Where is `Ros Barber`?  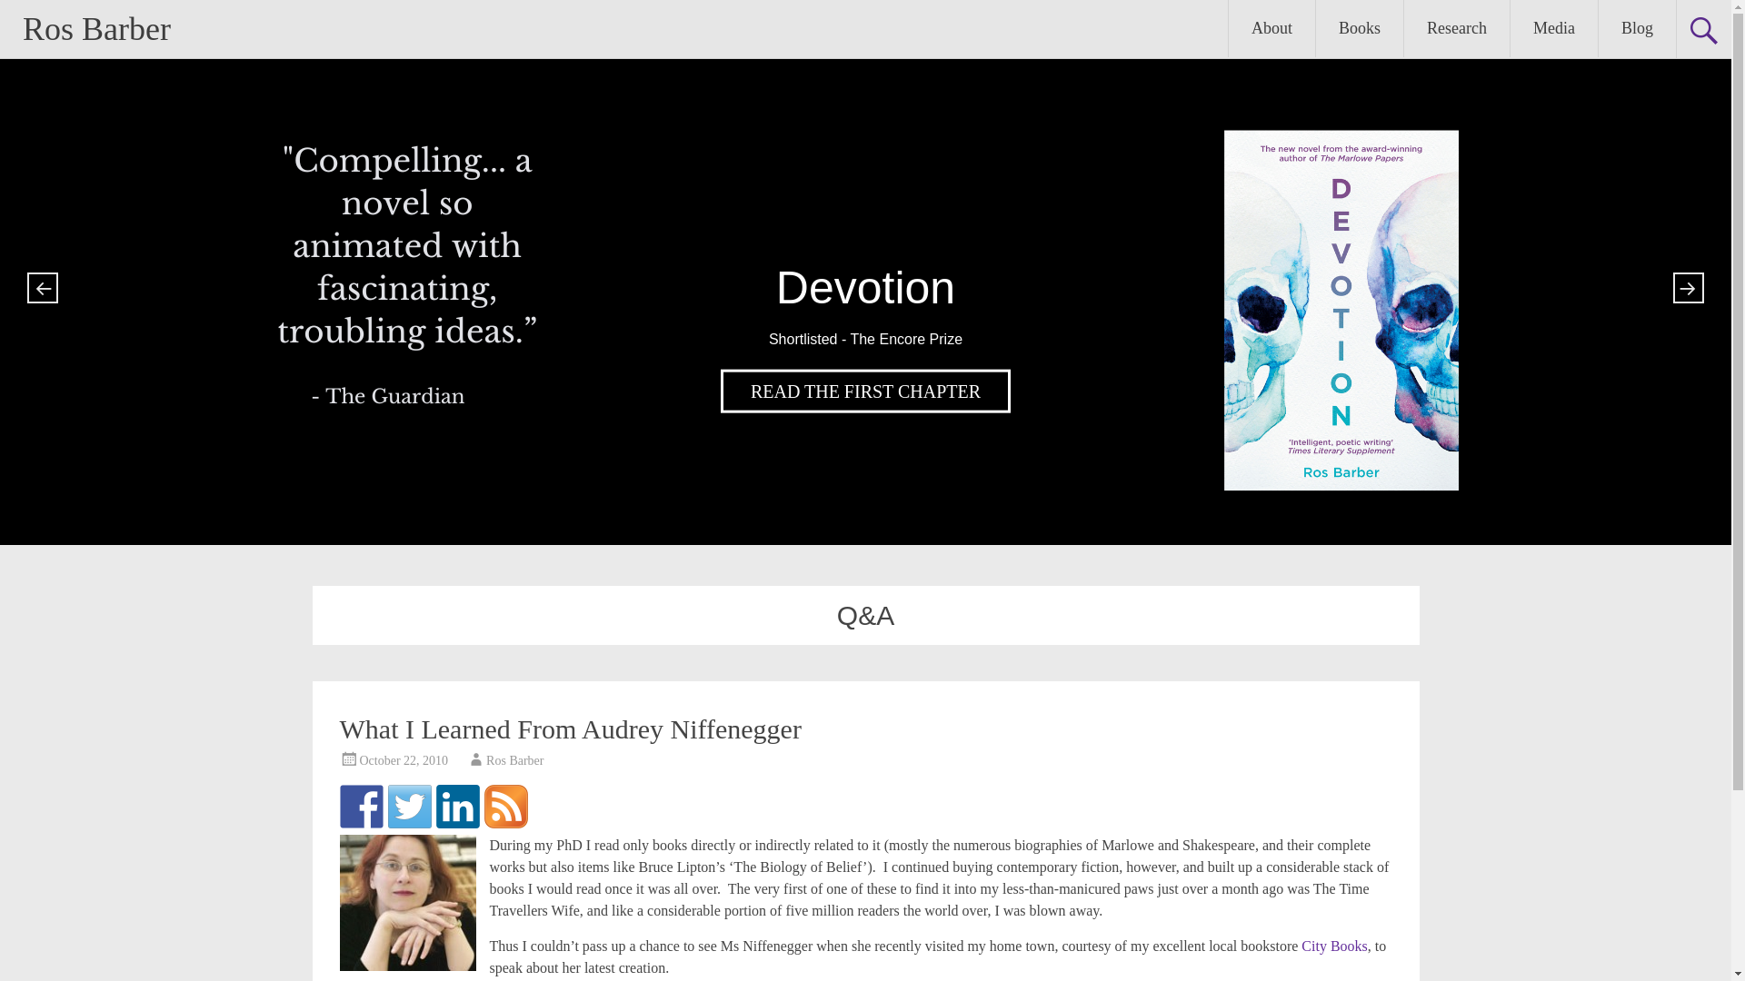 Ros Barber is located at coordinates (96, 28).